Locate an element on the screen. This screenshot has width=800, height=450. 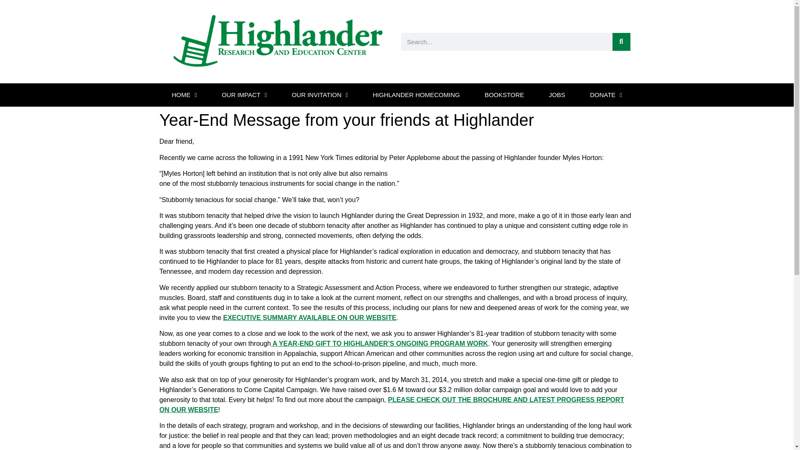
October 2013 Highlander Executive Summary is located at coordinates (309, 317).